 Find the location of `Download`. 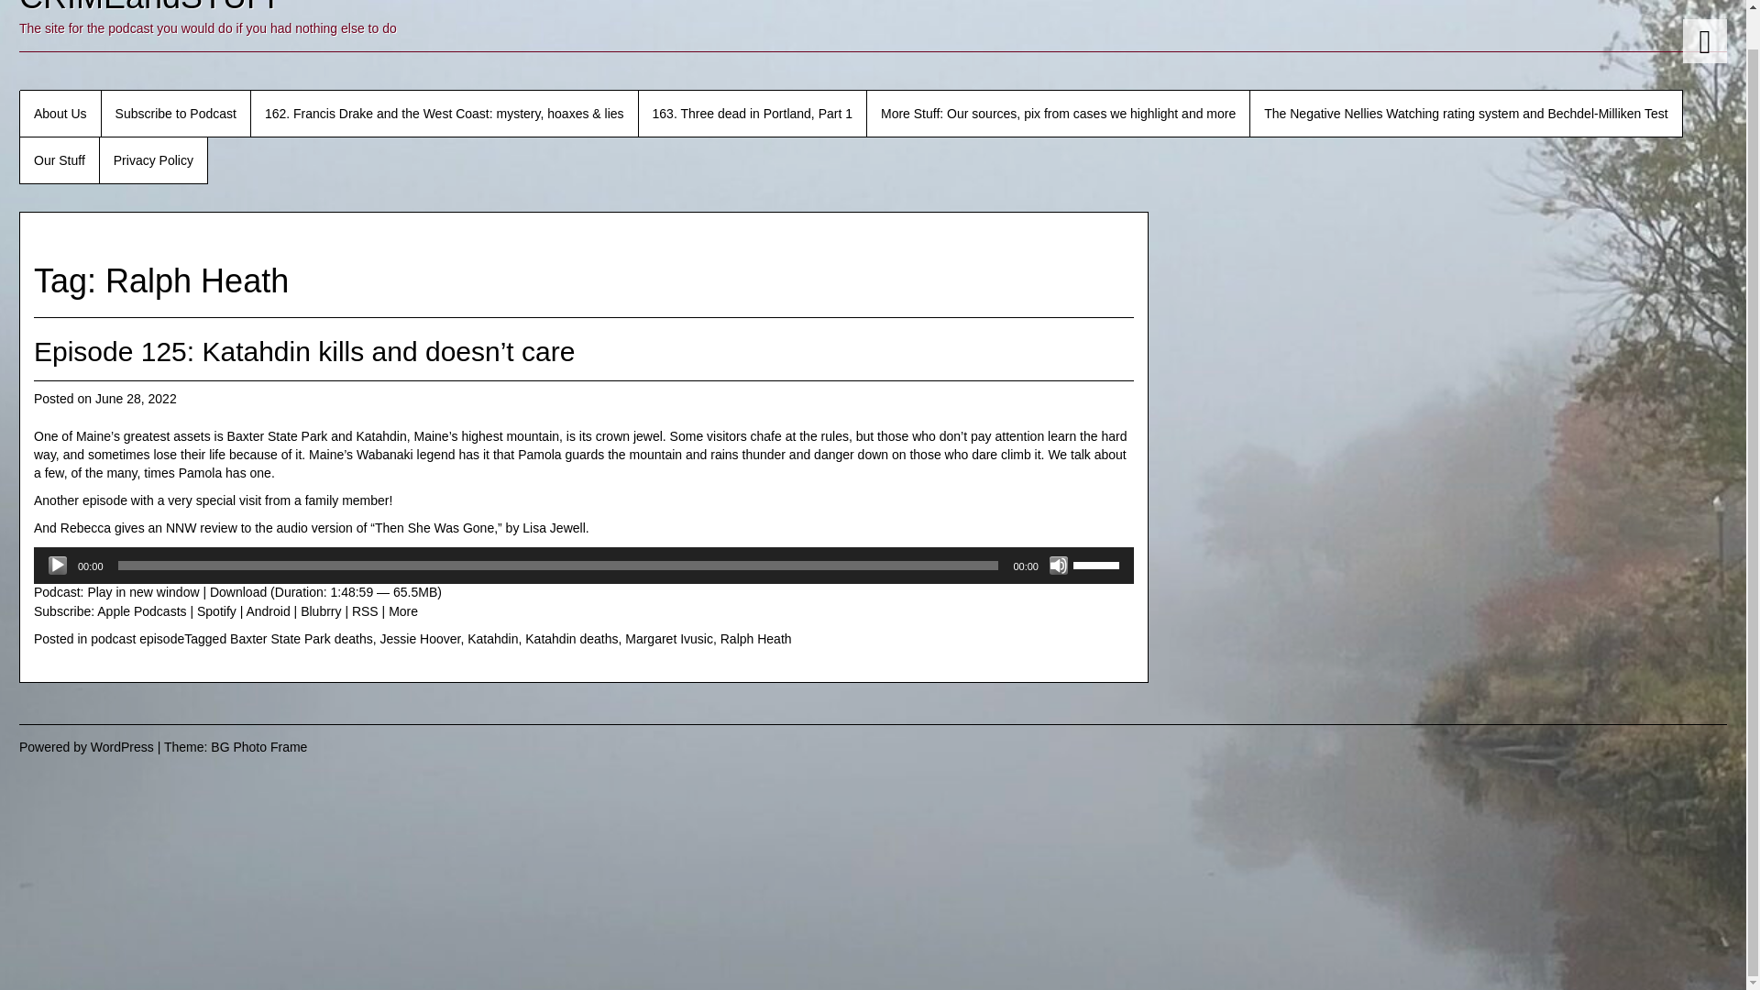

Download is located at coordinates (238, 592).